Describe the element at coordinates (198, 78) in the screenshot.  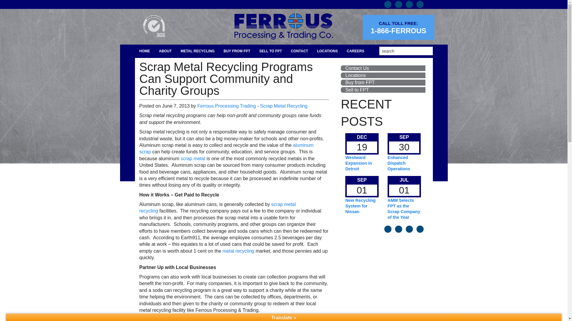
I see `NON-FERROUS METALS` at that location.